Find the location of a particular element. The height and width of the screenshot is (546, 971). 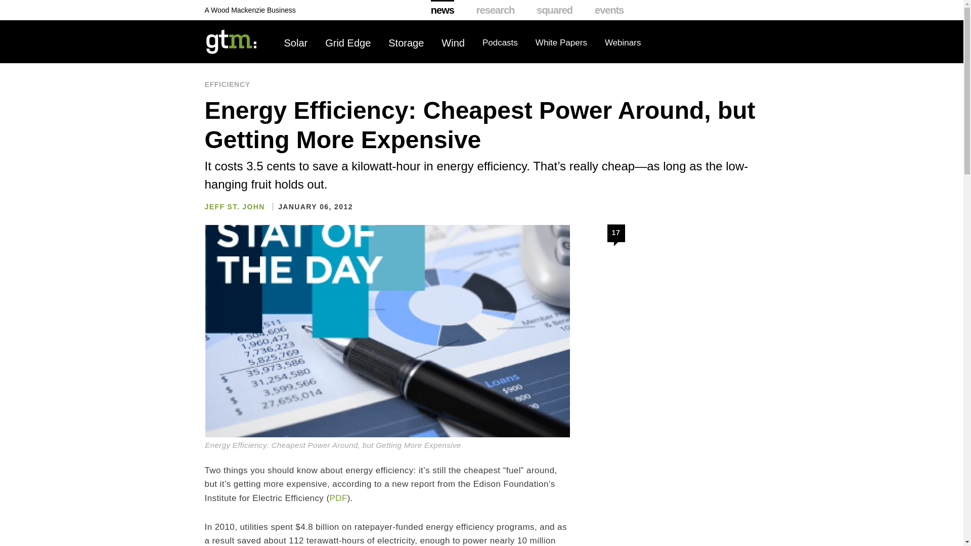

Grid Edge is located at coordinates (348, 43).